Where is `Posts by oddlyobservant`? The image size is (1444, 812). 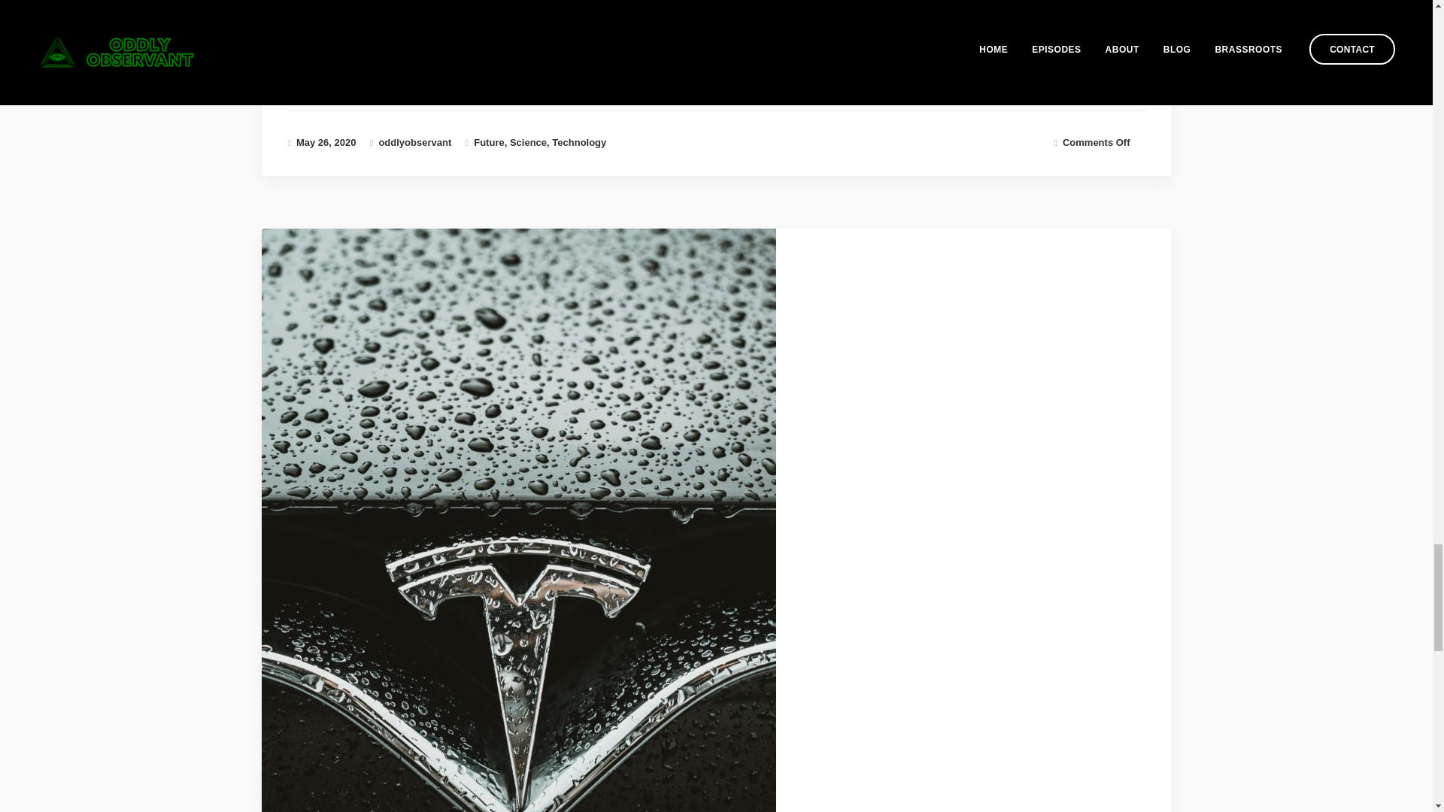 Posts by oddlyobservant is located at coordinates (414, 142).